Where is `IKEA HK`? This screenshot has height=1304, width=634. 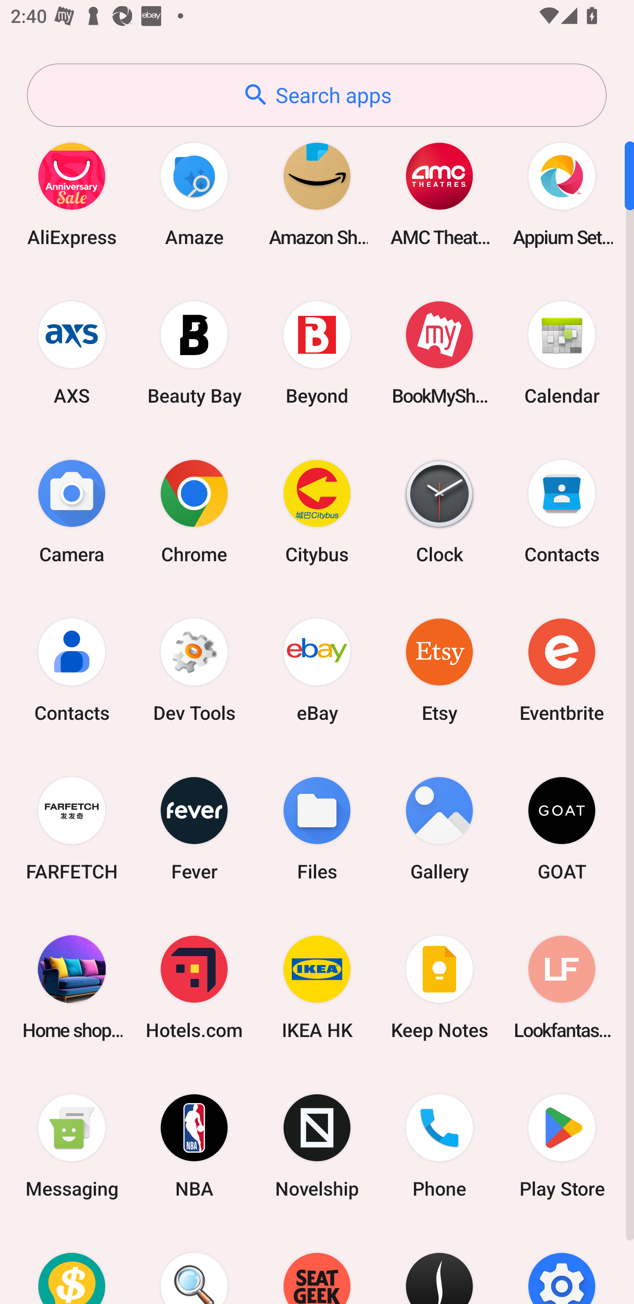 IKEA HK is located at coordinates (317, 987).